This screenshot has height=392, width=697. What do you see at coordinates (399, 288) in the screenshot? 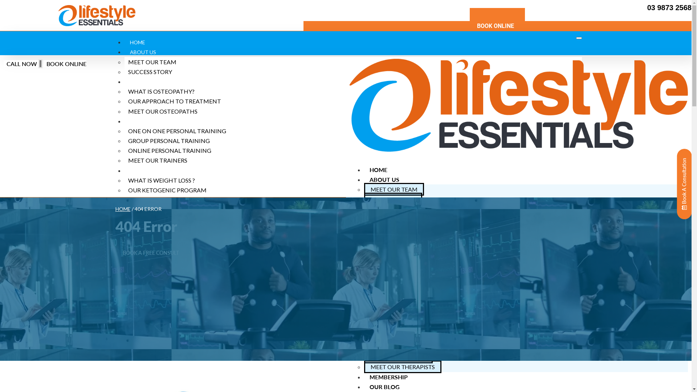
I see `MEET OUR TRAINERS` at bounding box center [399, 288].